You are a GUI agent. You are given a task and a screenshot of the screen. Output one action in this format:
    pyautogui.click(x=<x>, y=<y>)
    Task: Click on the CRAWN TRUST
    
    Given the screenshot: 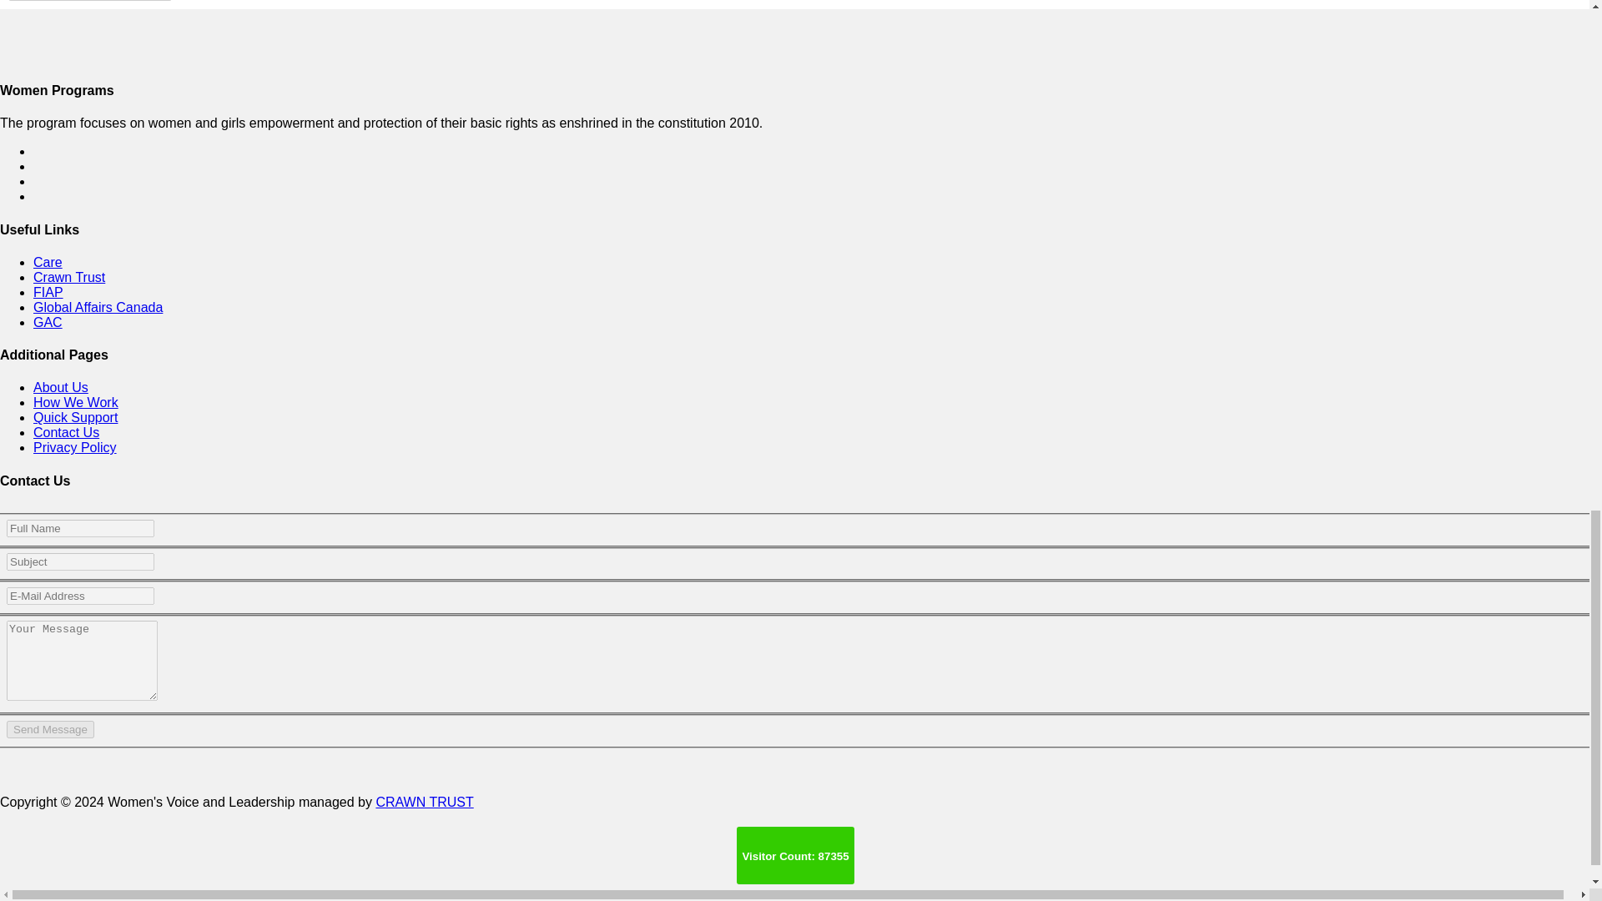 What is the action you would take?
    pyautogui.click(x=424, y=801)
    